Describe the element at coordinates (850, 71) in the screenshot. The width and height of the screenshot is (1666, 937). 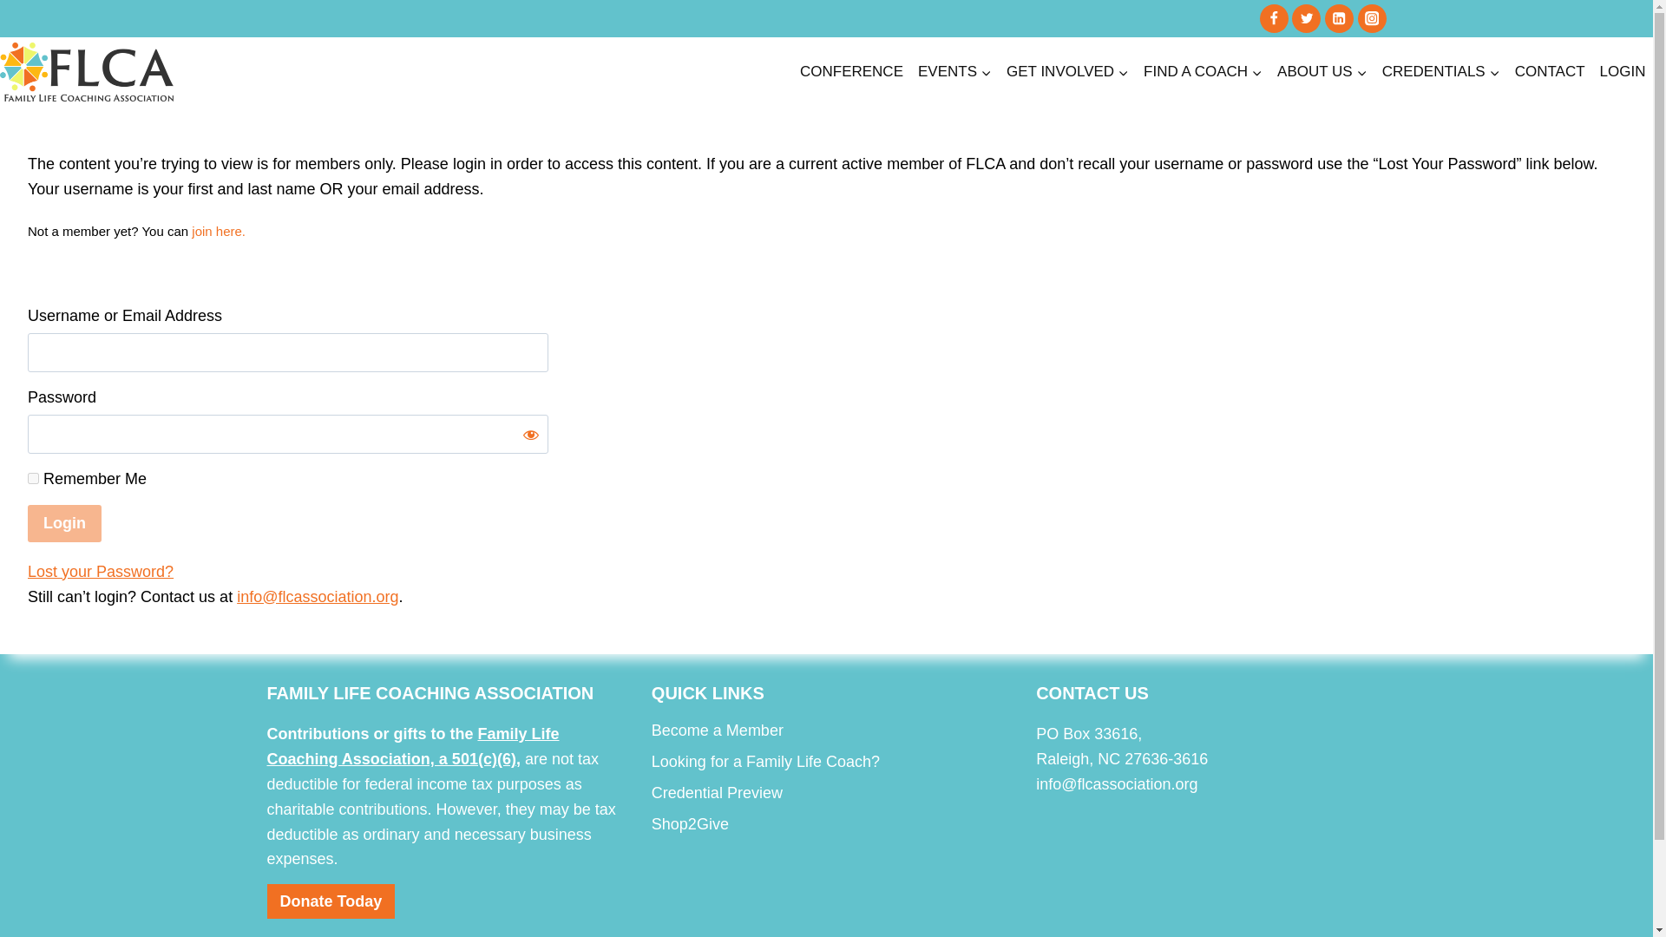
I see `CONFERENCE` at that location.